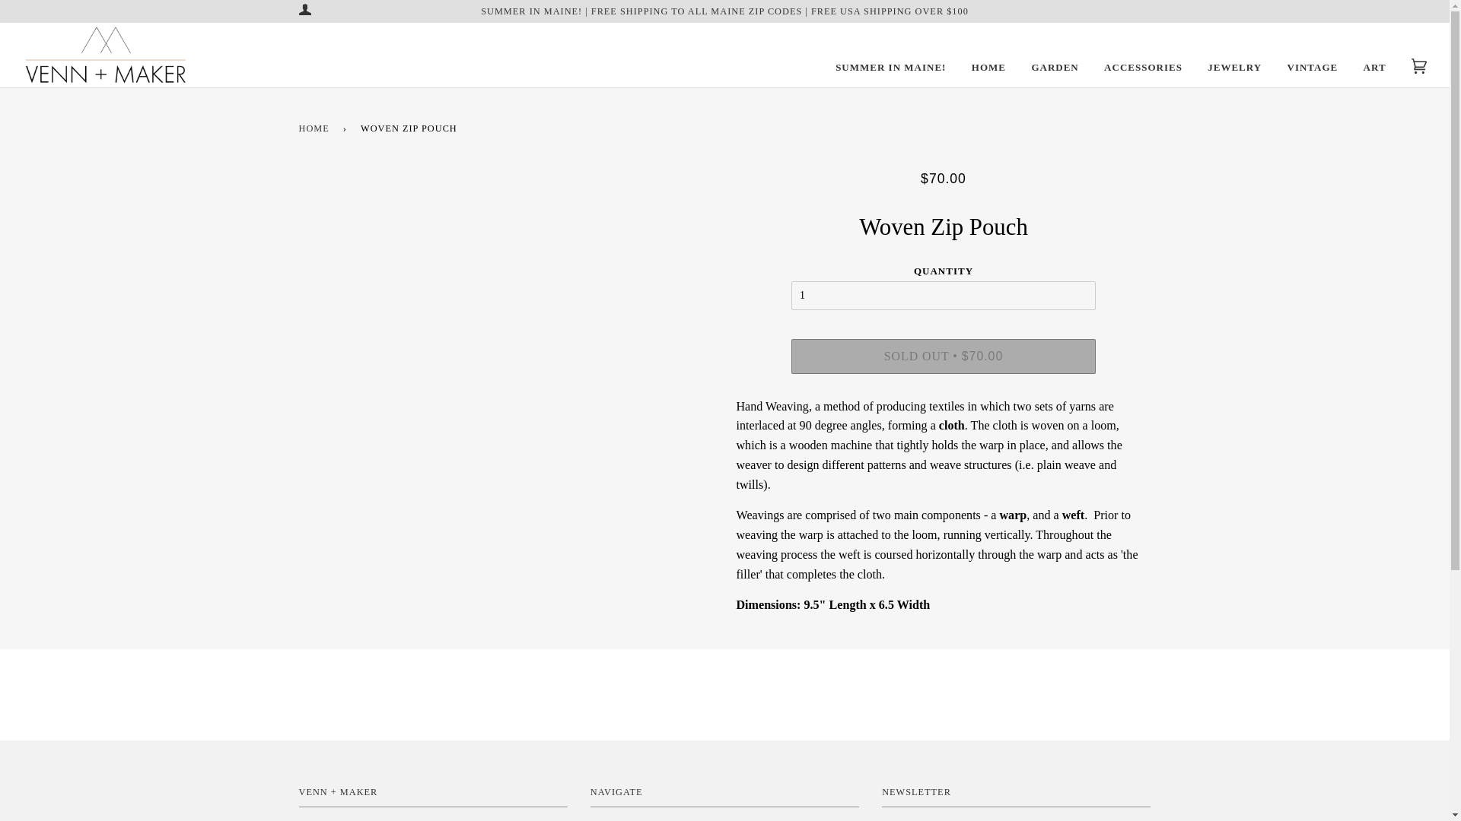  Describe the element at coordinates (316, 128) in the screenshot. I see `Back to the frontpage` at that location.